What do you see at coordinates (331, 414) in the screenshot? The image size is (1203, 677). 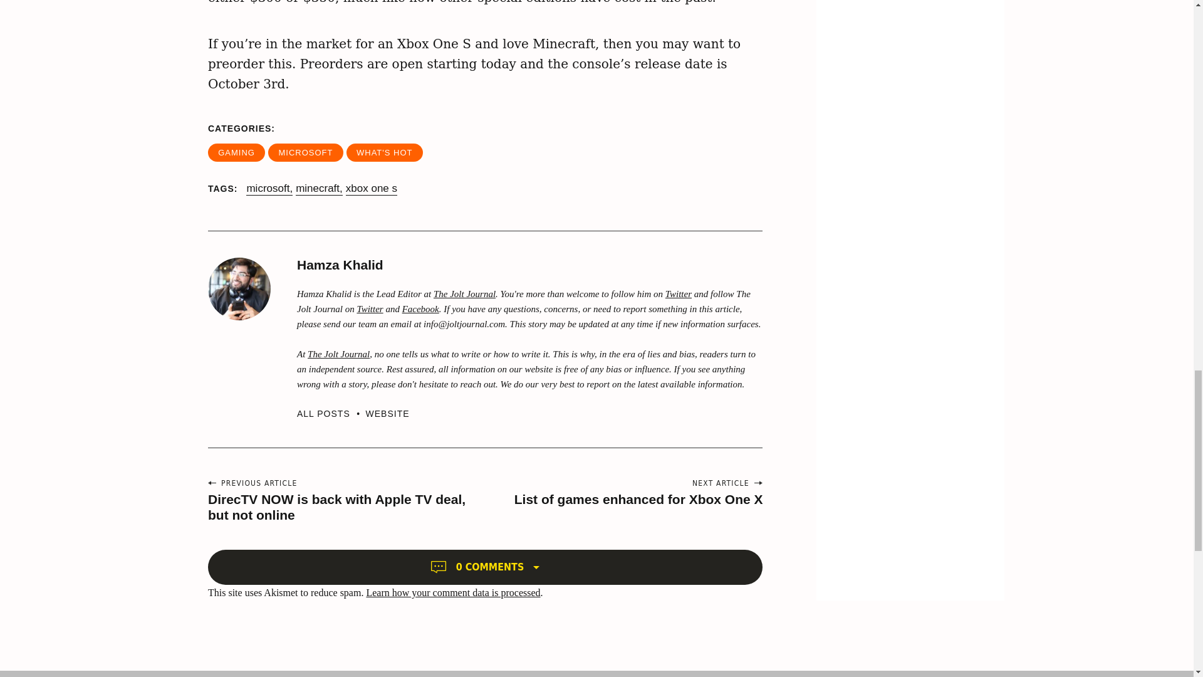 I see `View all posts by Hamza Khalid` at bounding box center [331, 414].